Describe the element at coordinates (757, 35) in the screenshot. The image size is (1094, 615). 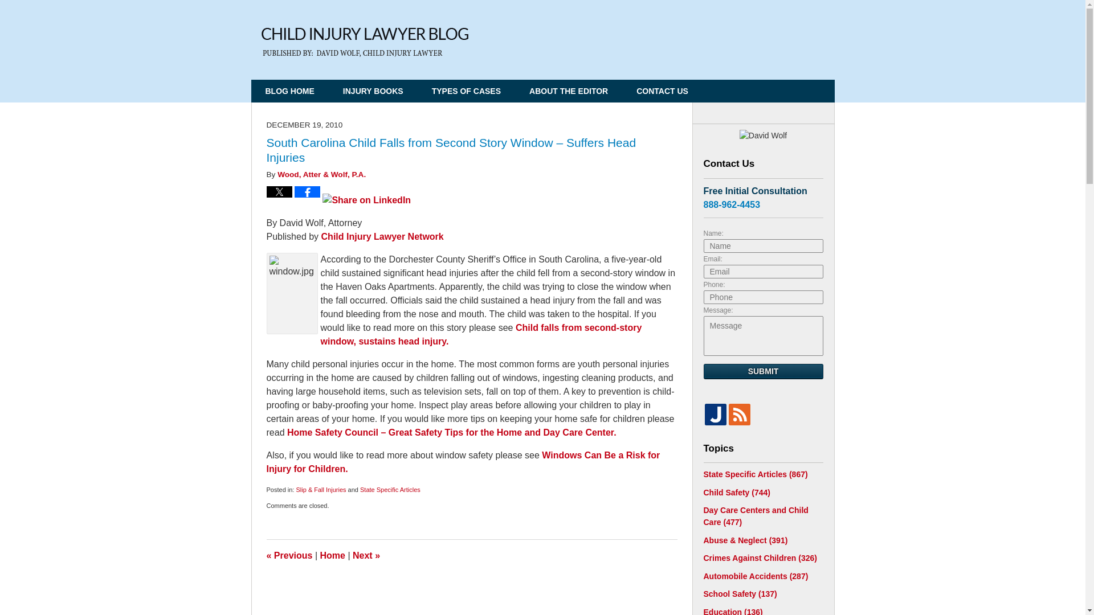
I see `Published By Child Injury Lawyer Network` at that location.